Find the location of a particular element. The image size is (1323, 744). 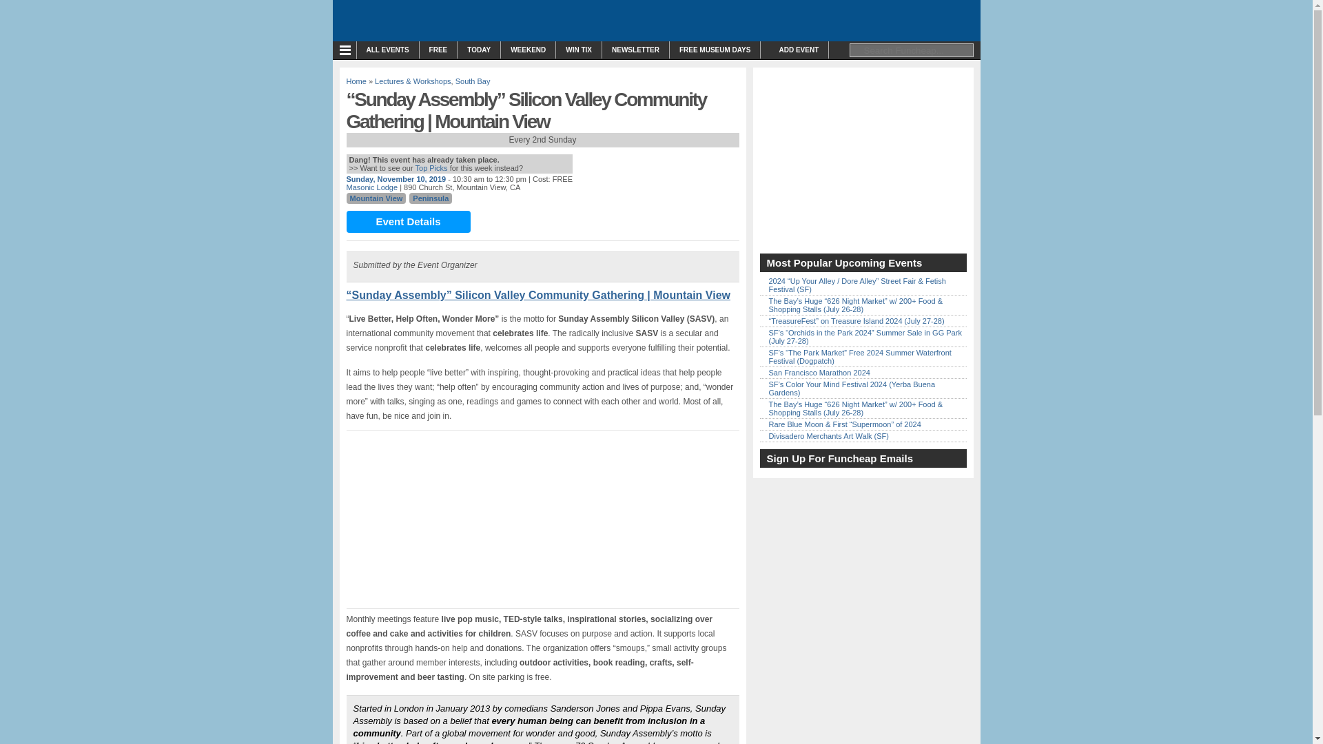

WEEKEND is located at coordinates (528, 50).